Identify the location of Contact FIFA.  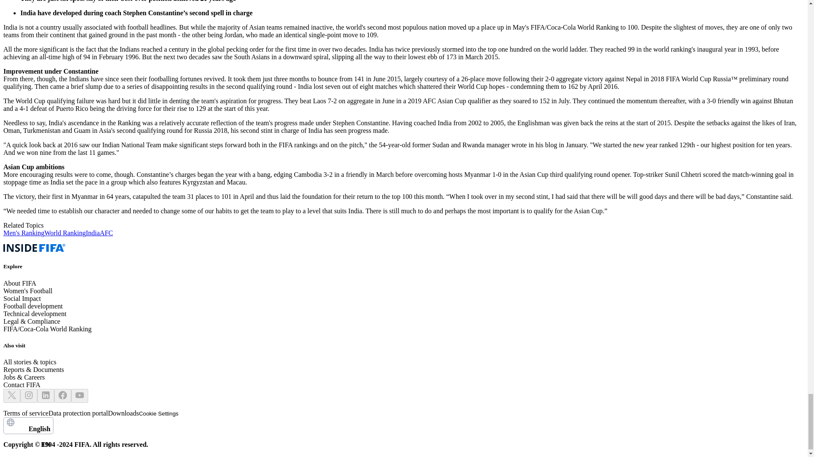
(21, 385).